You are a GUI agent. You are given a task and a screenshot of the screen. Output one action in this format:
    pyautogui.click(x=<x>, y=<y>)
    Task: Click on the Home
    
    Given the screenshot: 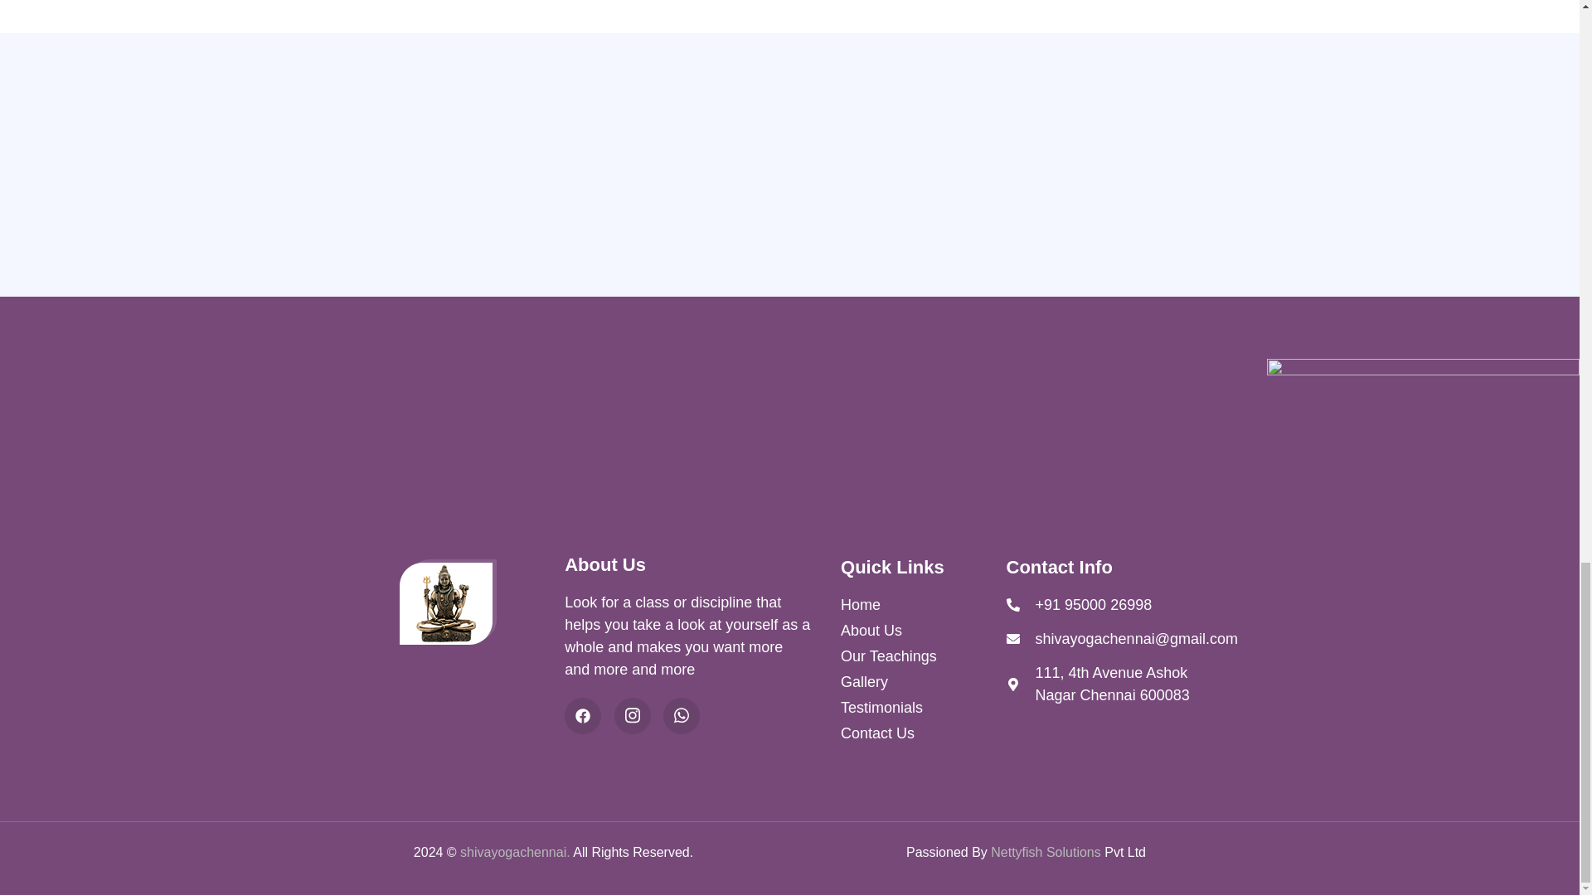 What is the action you would take?
    pyautogui.click(x=923, y=605)
    